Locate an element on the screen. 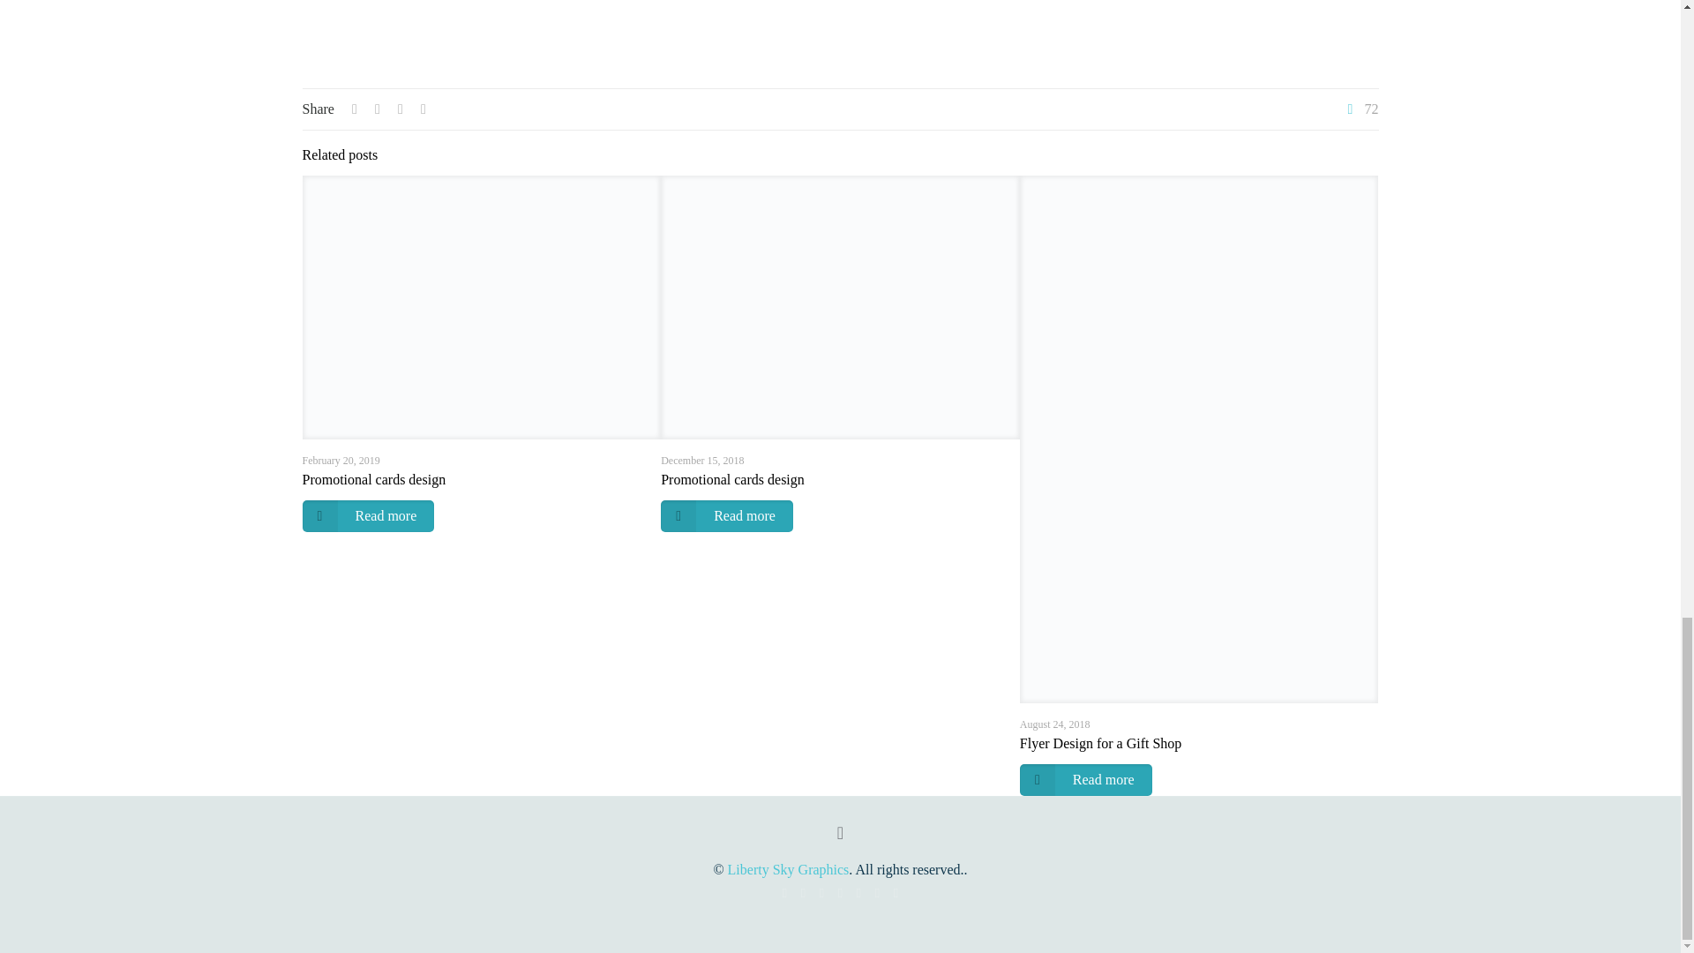 The height and width of the screenshot is (953, 1694). Facebook is located at coordinates (821, 893).